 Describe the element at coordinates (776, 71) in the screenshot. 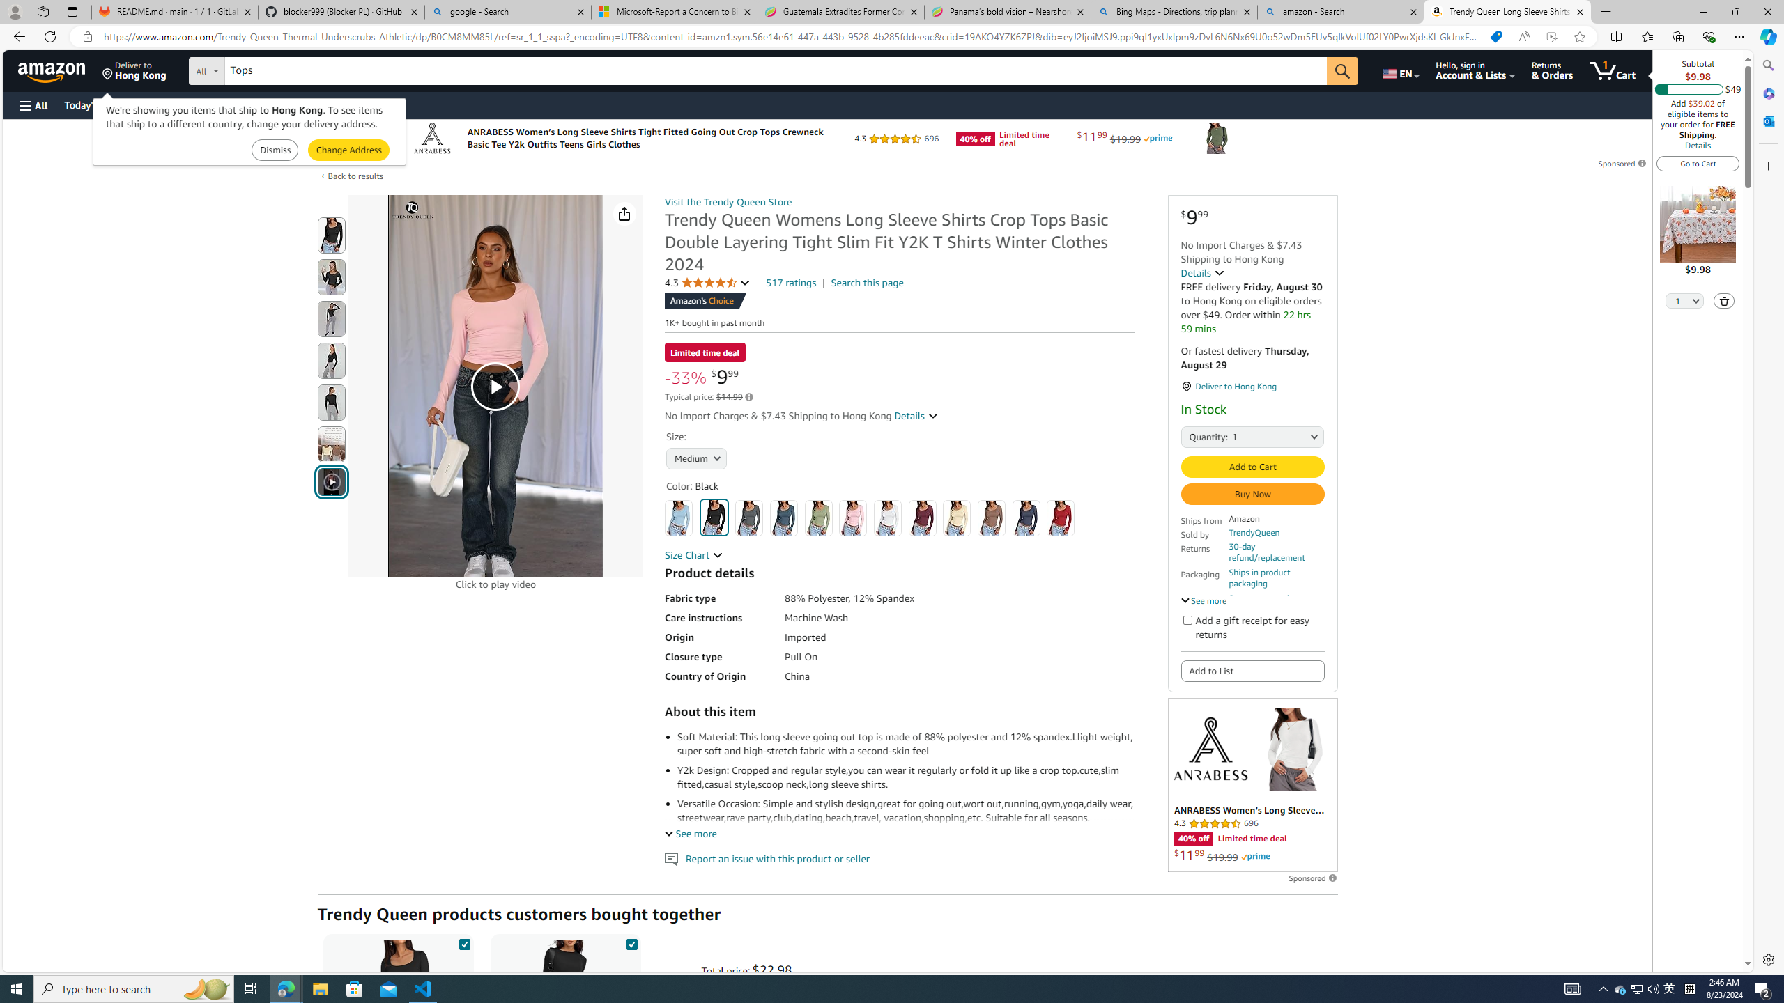

I see `Search Amazon` at that location.